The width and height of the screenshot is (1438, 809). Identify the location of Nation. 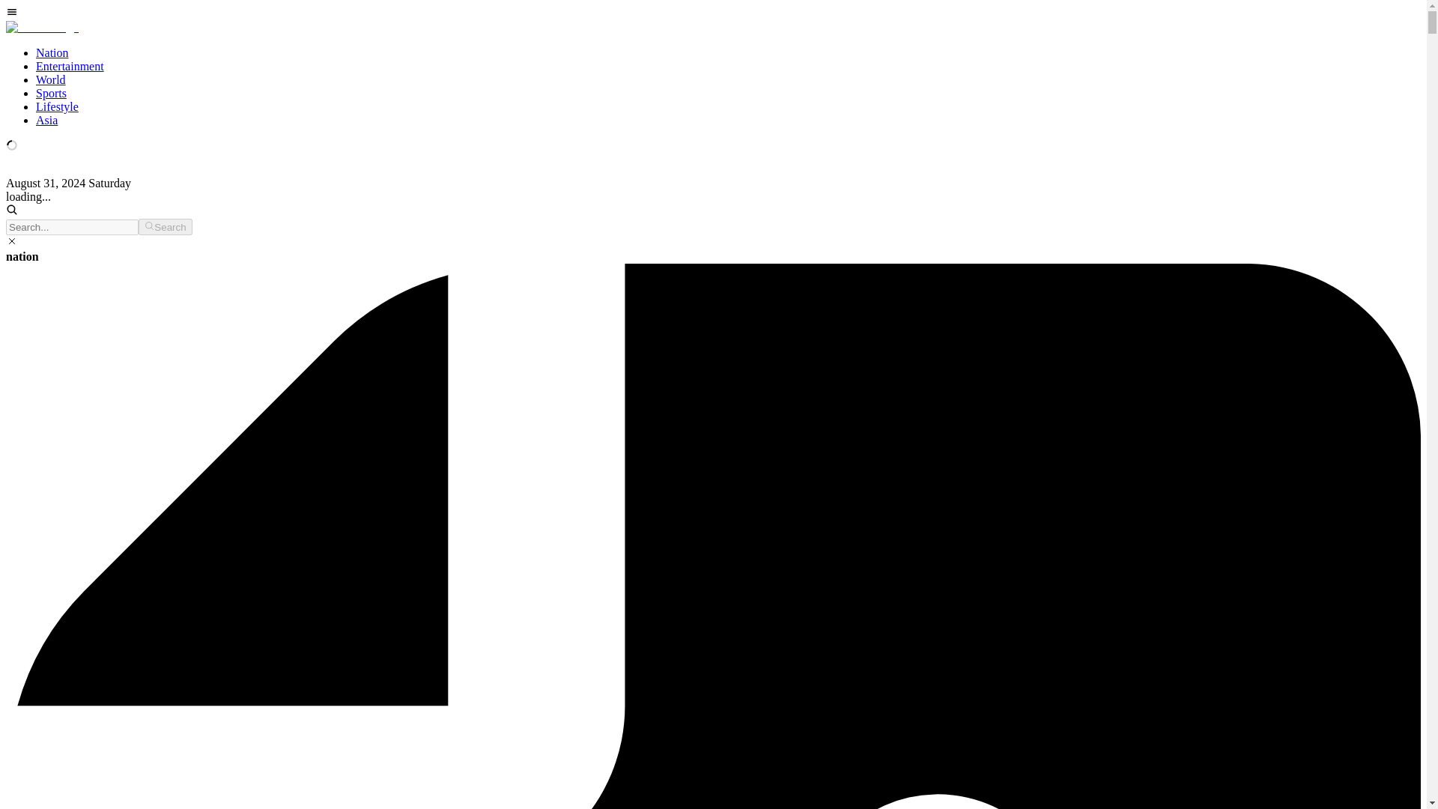
(52, 52).